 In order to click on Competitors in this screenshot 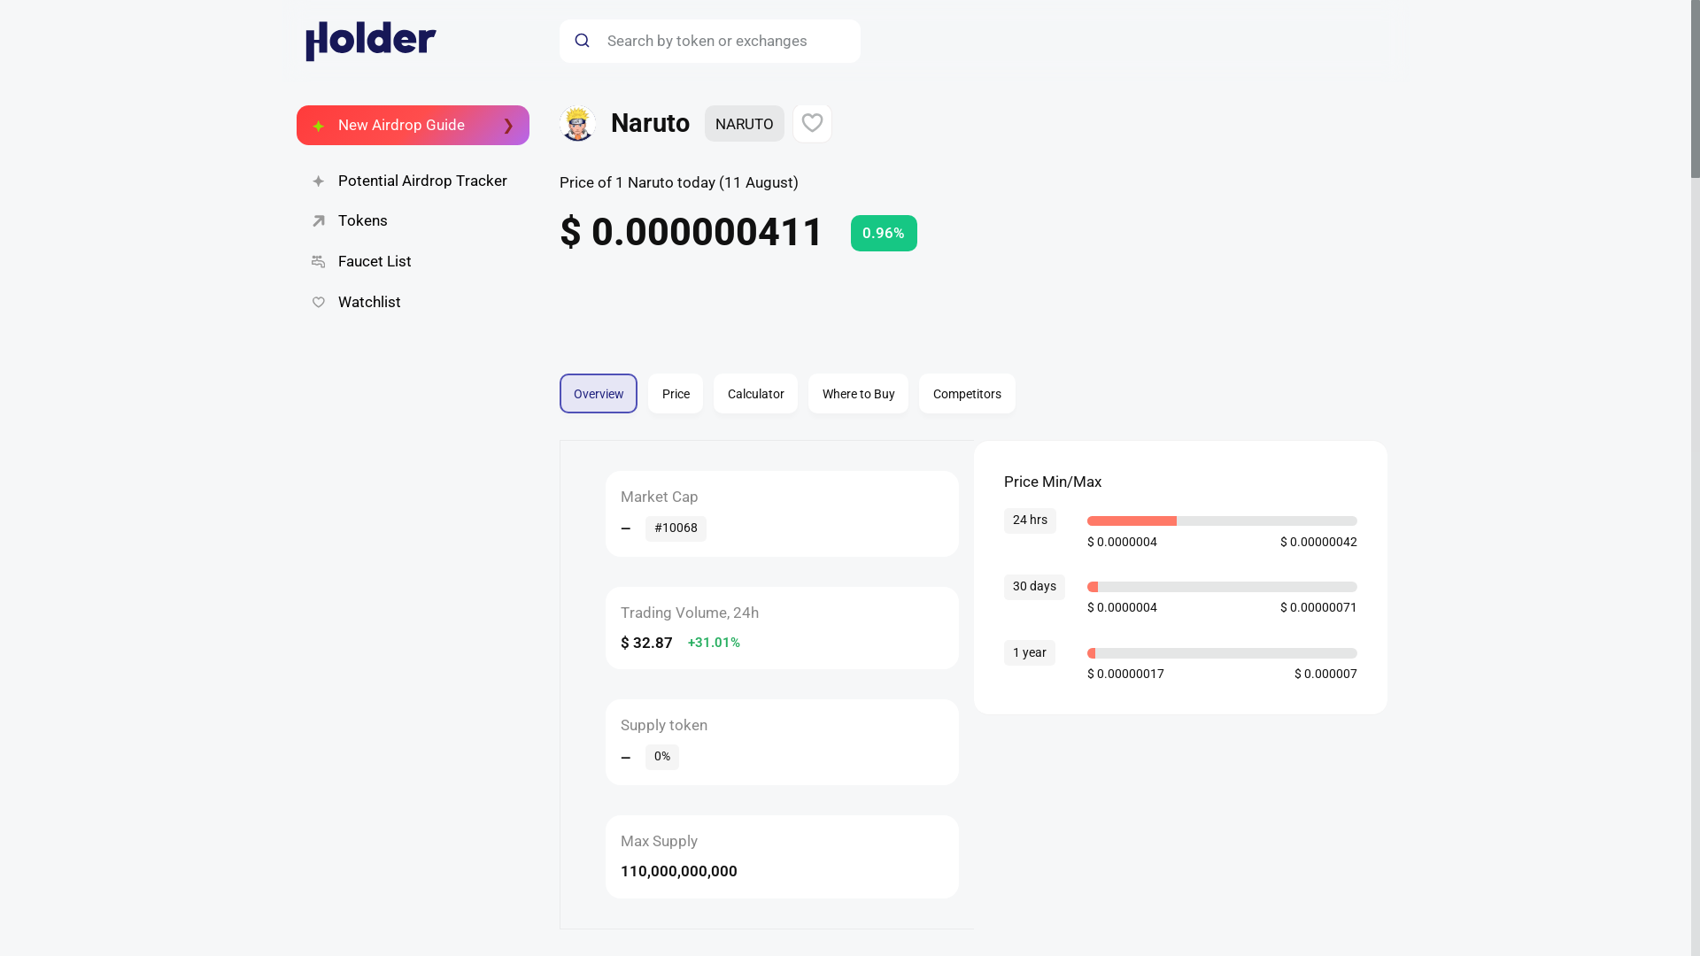, I will do `click(967, 393)`.